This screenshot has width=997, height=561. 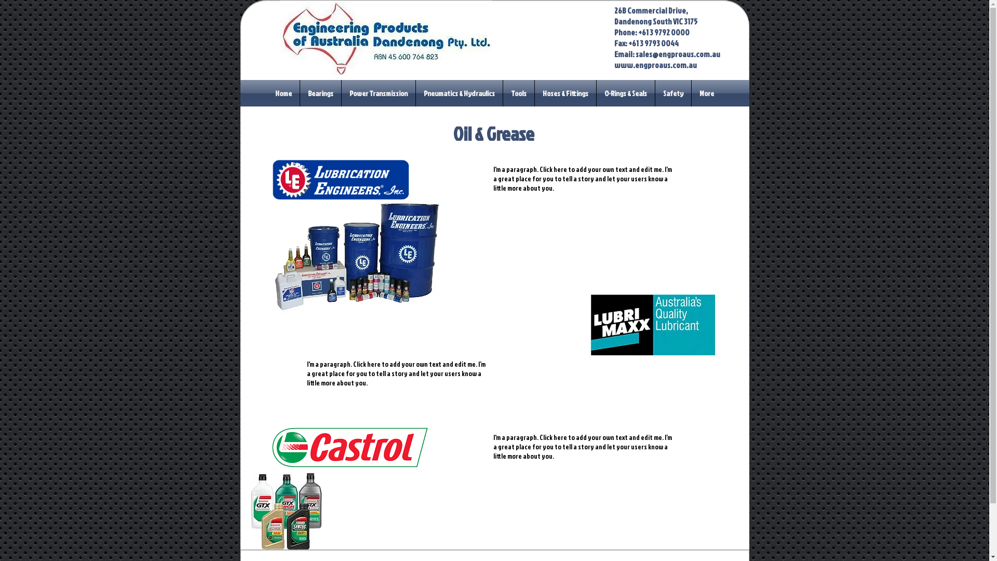 What do you see at coordinates (284, 94) in the screenshot?
I see `Home` at bounding box center [284, 94].